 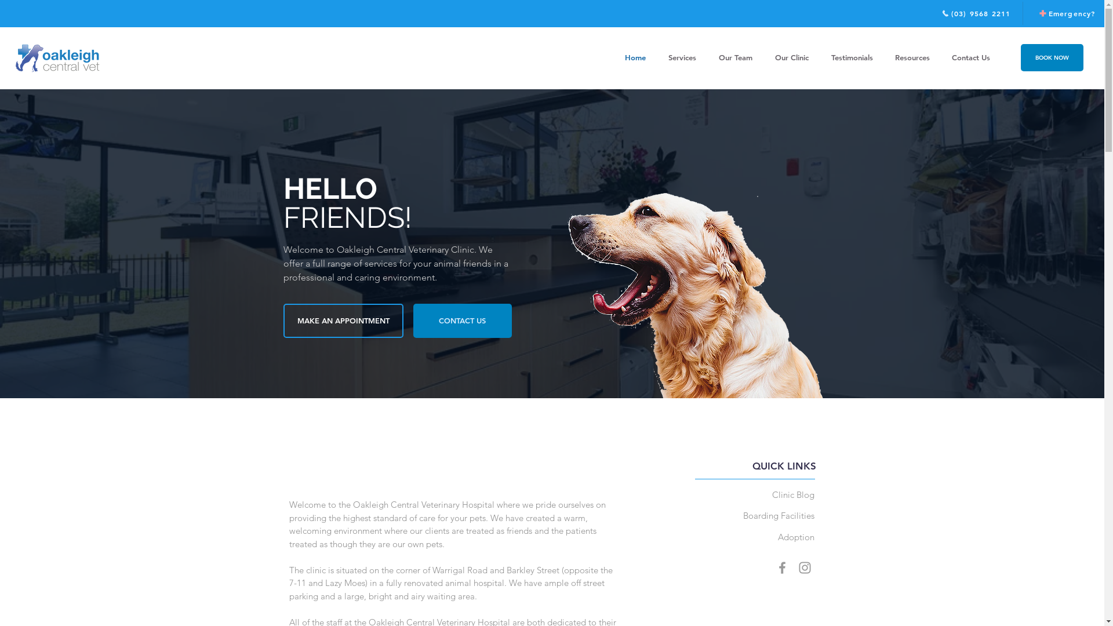 What do you see at coordinates (792, 58) in the screenshot?
I see `Our Clinic` at bounding box center [792, 58].